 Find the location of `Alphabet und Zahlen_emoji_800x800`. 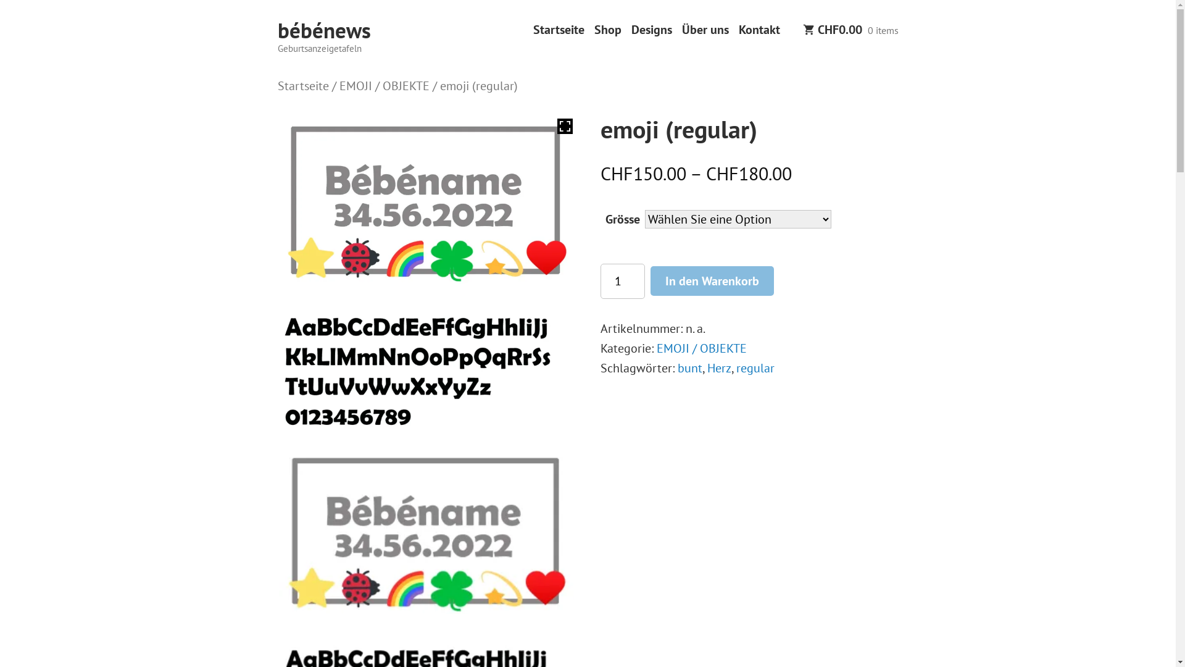

Alphabet und Zahlen_emoji_800x800 is located at coordinates (427, 366).